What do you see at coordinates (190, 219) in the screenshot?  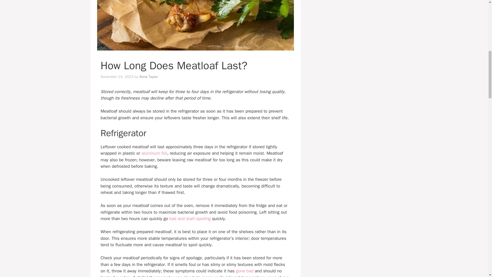 I see `bad and start spoiling` at bounding box center [190, 219].